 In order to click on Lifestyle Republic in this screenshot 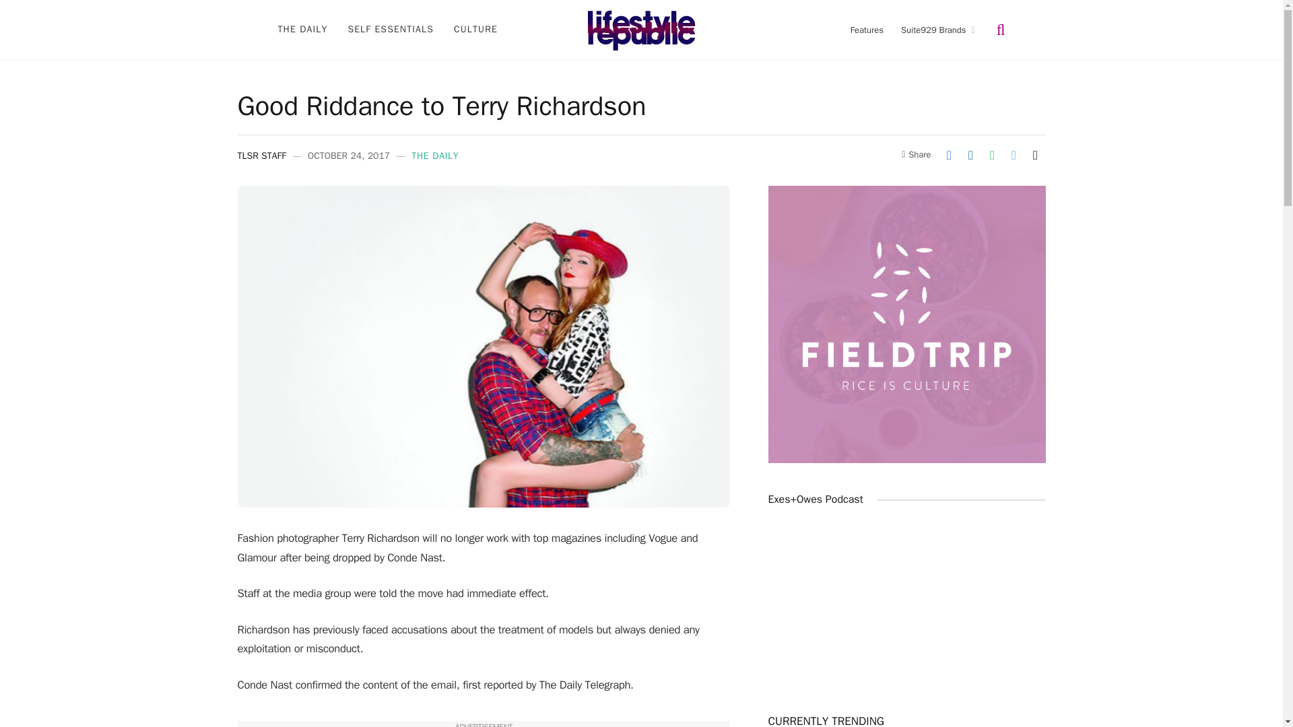, I will do `click(641, 30)`.